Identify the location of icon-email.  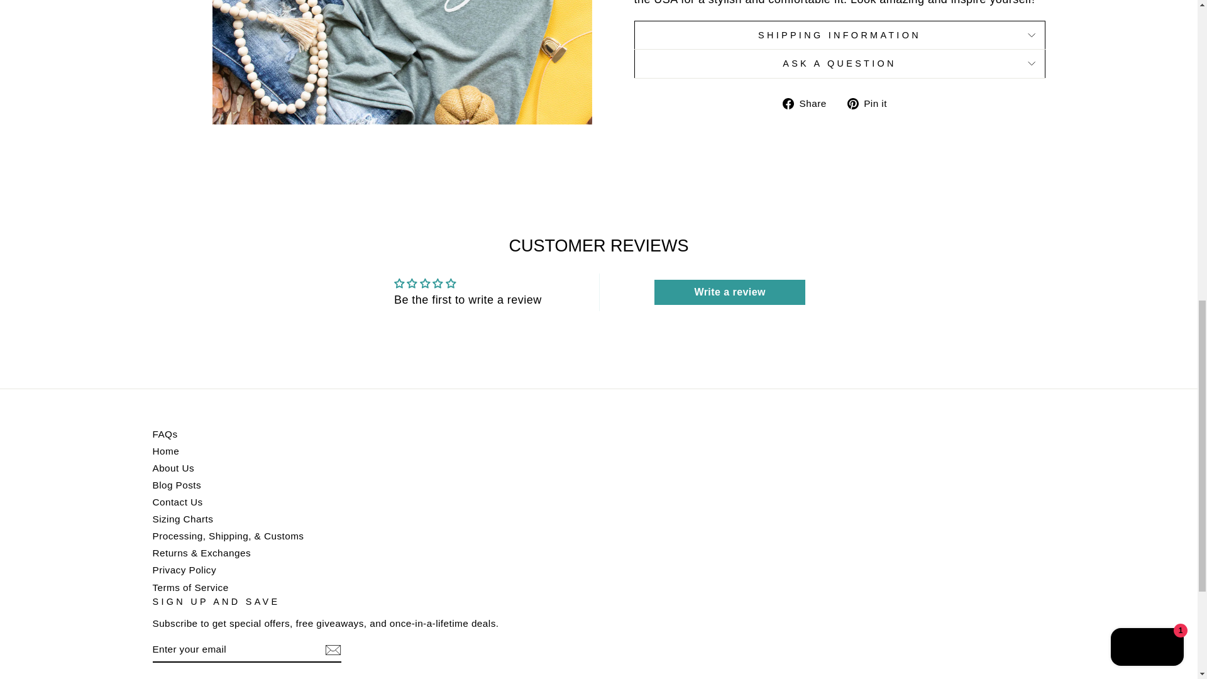
(332, 650).